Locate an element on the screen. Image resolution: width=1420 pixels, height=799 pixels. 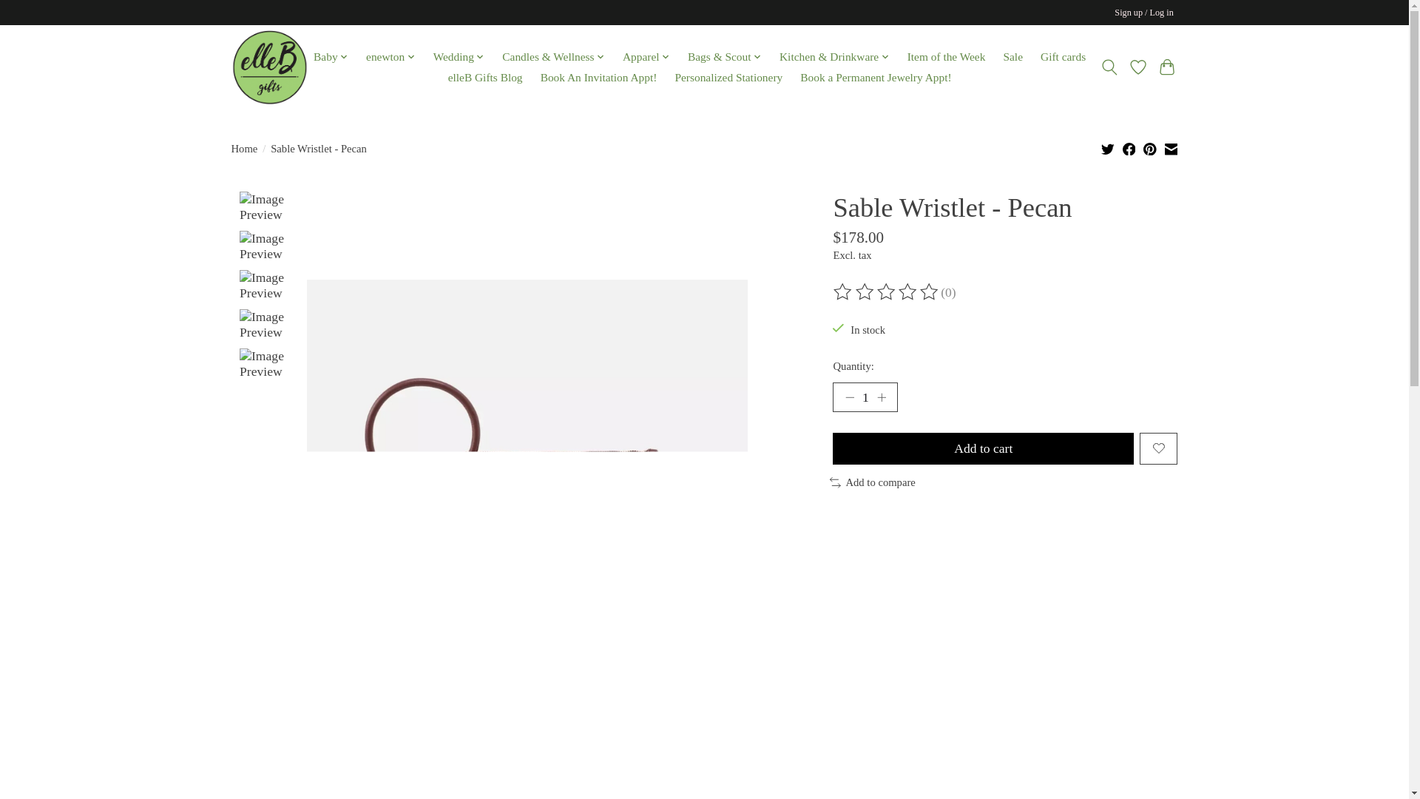
Share by Email is located at coordinates (1170, 148).